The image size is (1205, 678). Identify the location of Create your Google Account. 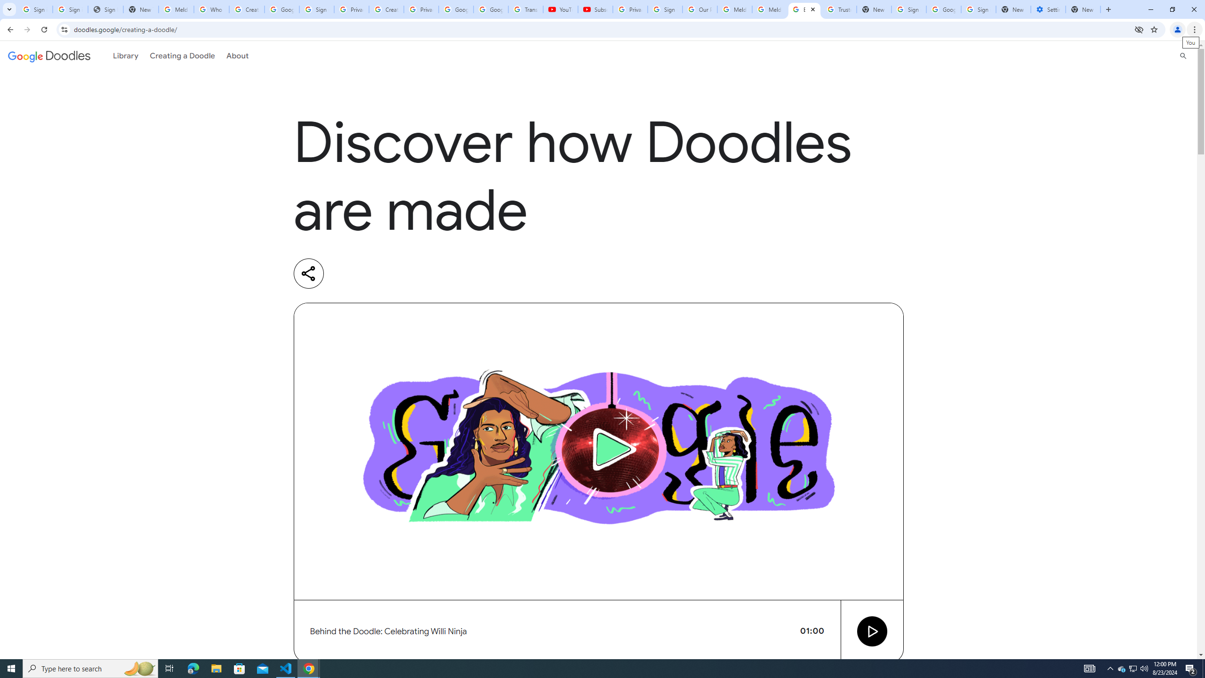
(247, 9).